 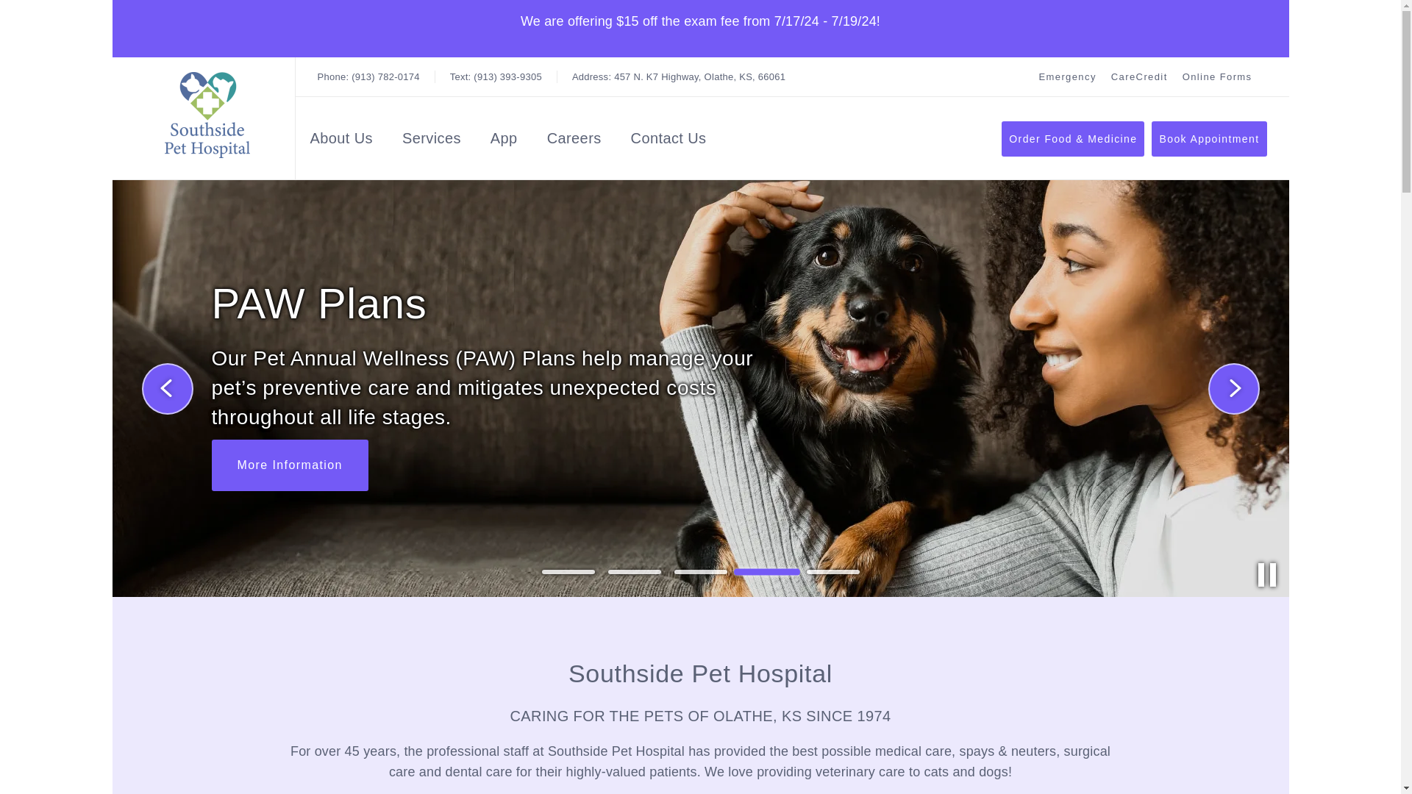 I want to click on More Information, so click(x=1218, y=76).